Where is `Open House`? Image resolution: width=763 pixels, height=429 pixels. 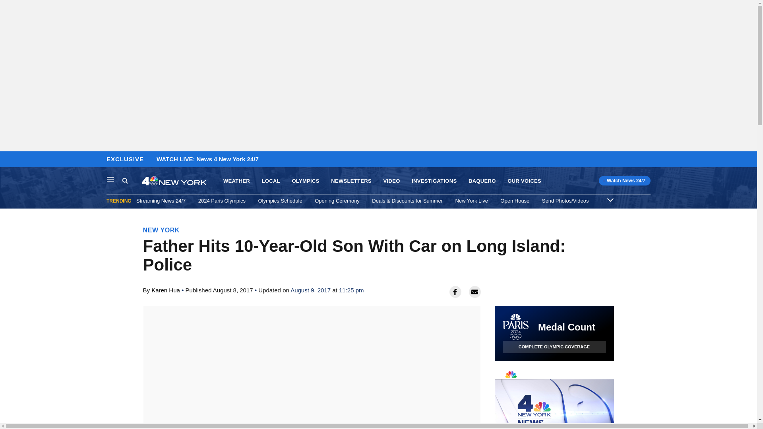 Open House is located at coordinates (515, 201).